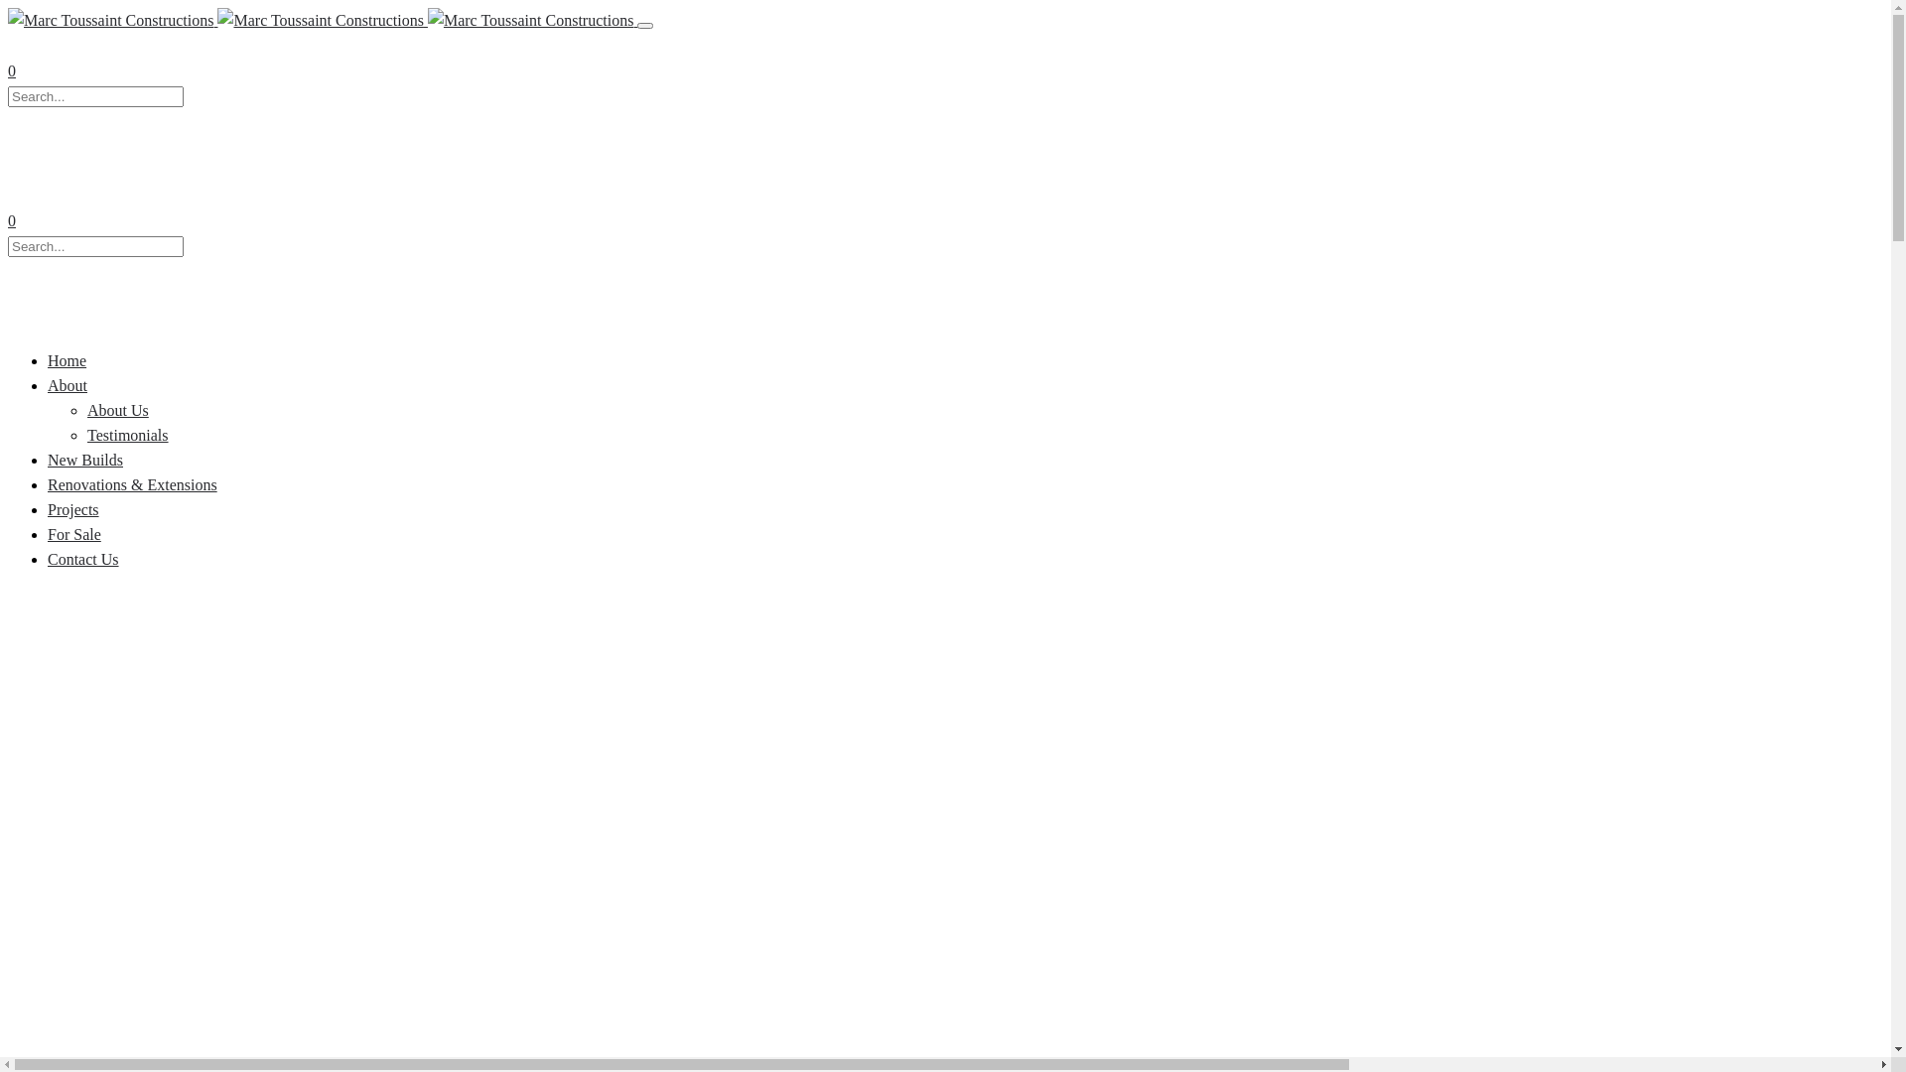  What do you see at coordinates (133, 474) in the screenshot?
I see `Renovations & Extensions` at bounding box center [133, 474].